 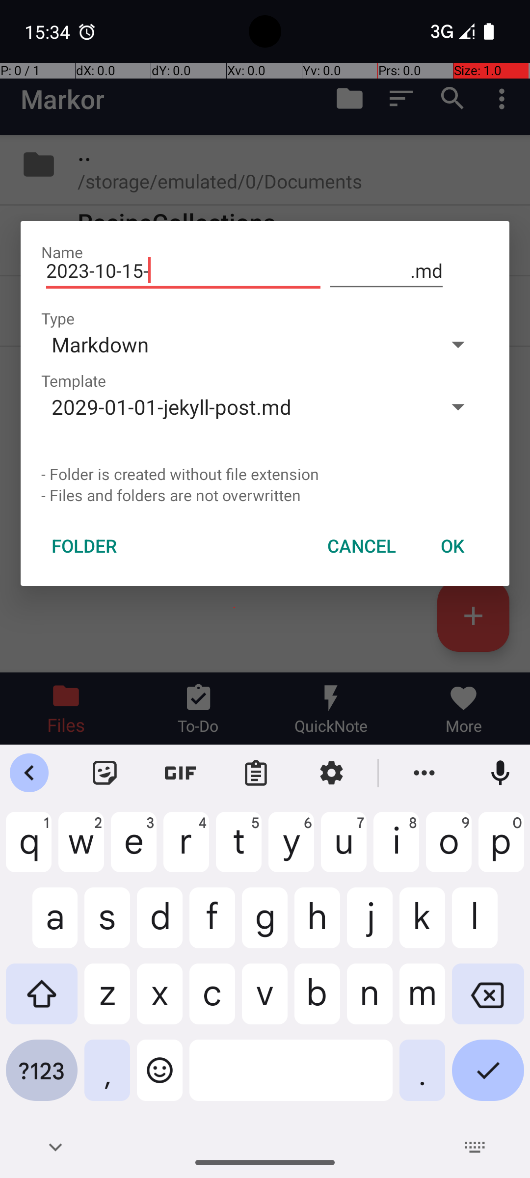 What do you see at coordinates (184, 271) in the screenshot?
I see `2023-10-15-` at bounding box center [184, 271].